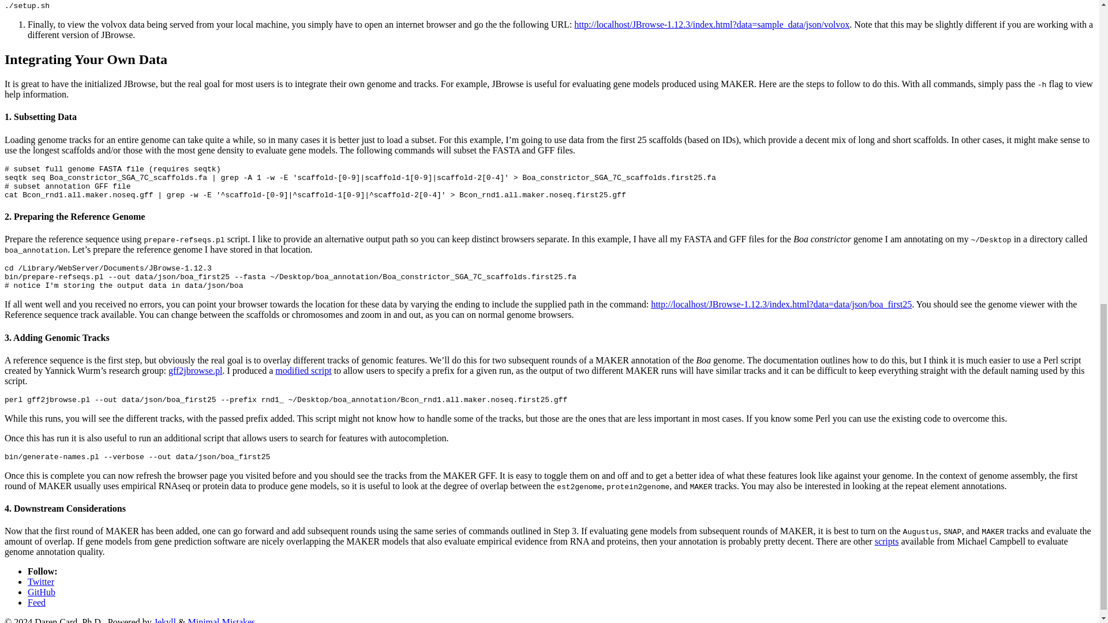  Describe the element at coordinates (41, 581) in the screenshot. I see `Twitter` at that location.